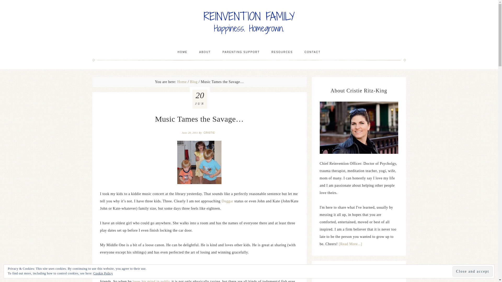  What do you see at coordinates (312, 52) in the screenshot?
I see `CONTACT` at bounding box center [312, 52].